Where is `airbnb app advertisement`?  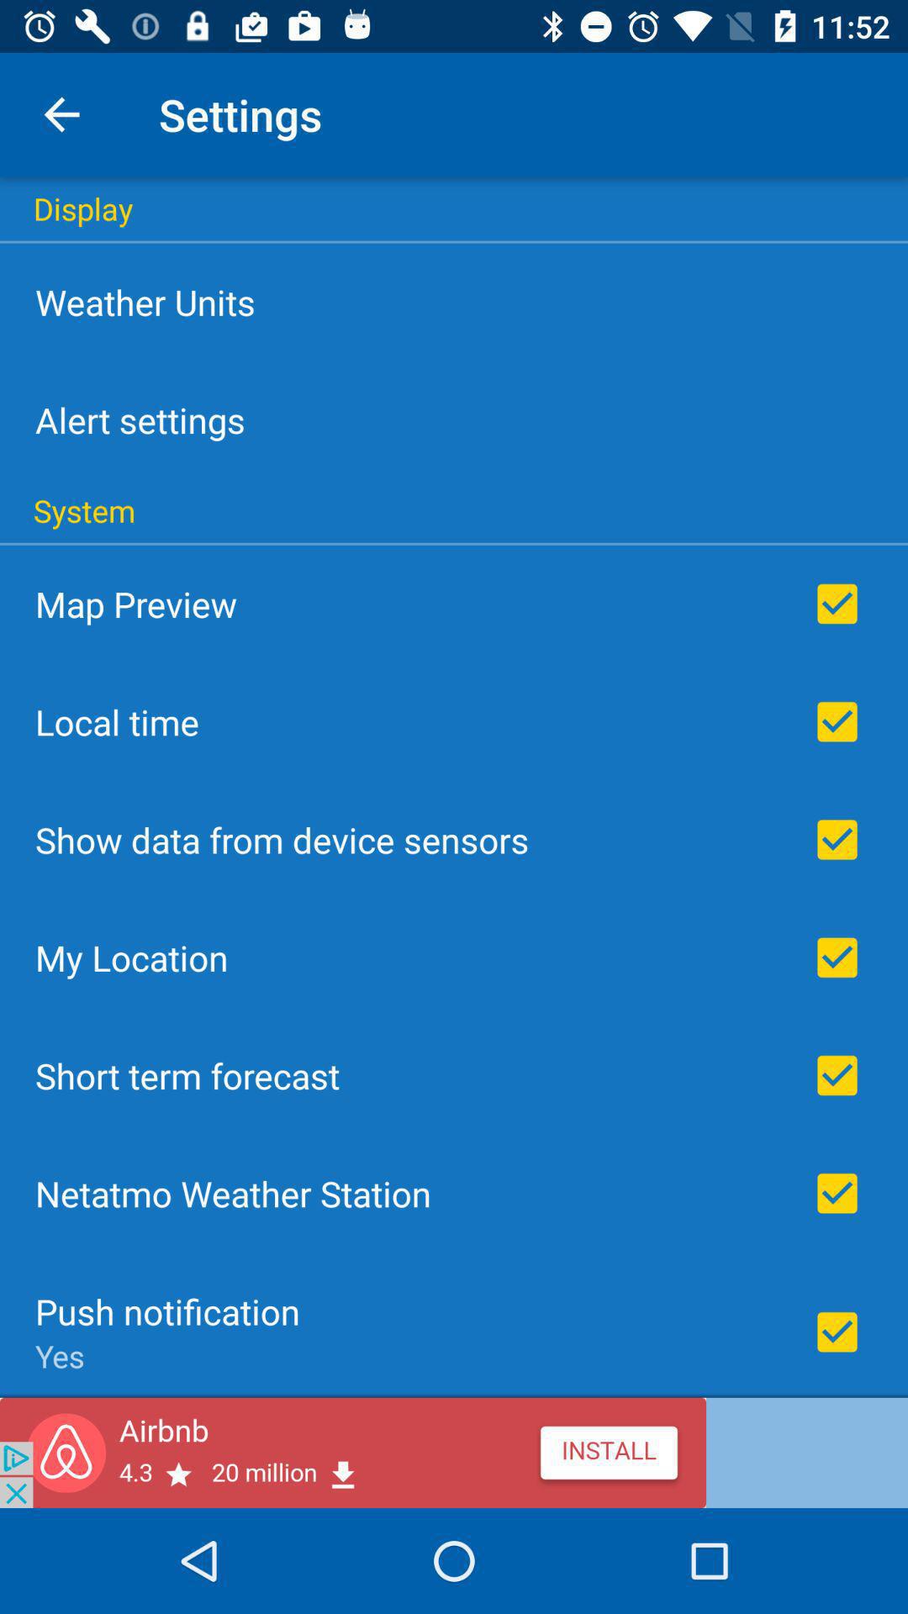
airbnb app advertisement is located at coordinates (454, 1453).